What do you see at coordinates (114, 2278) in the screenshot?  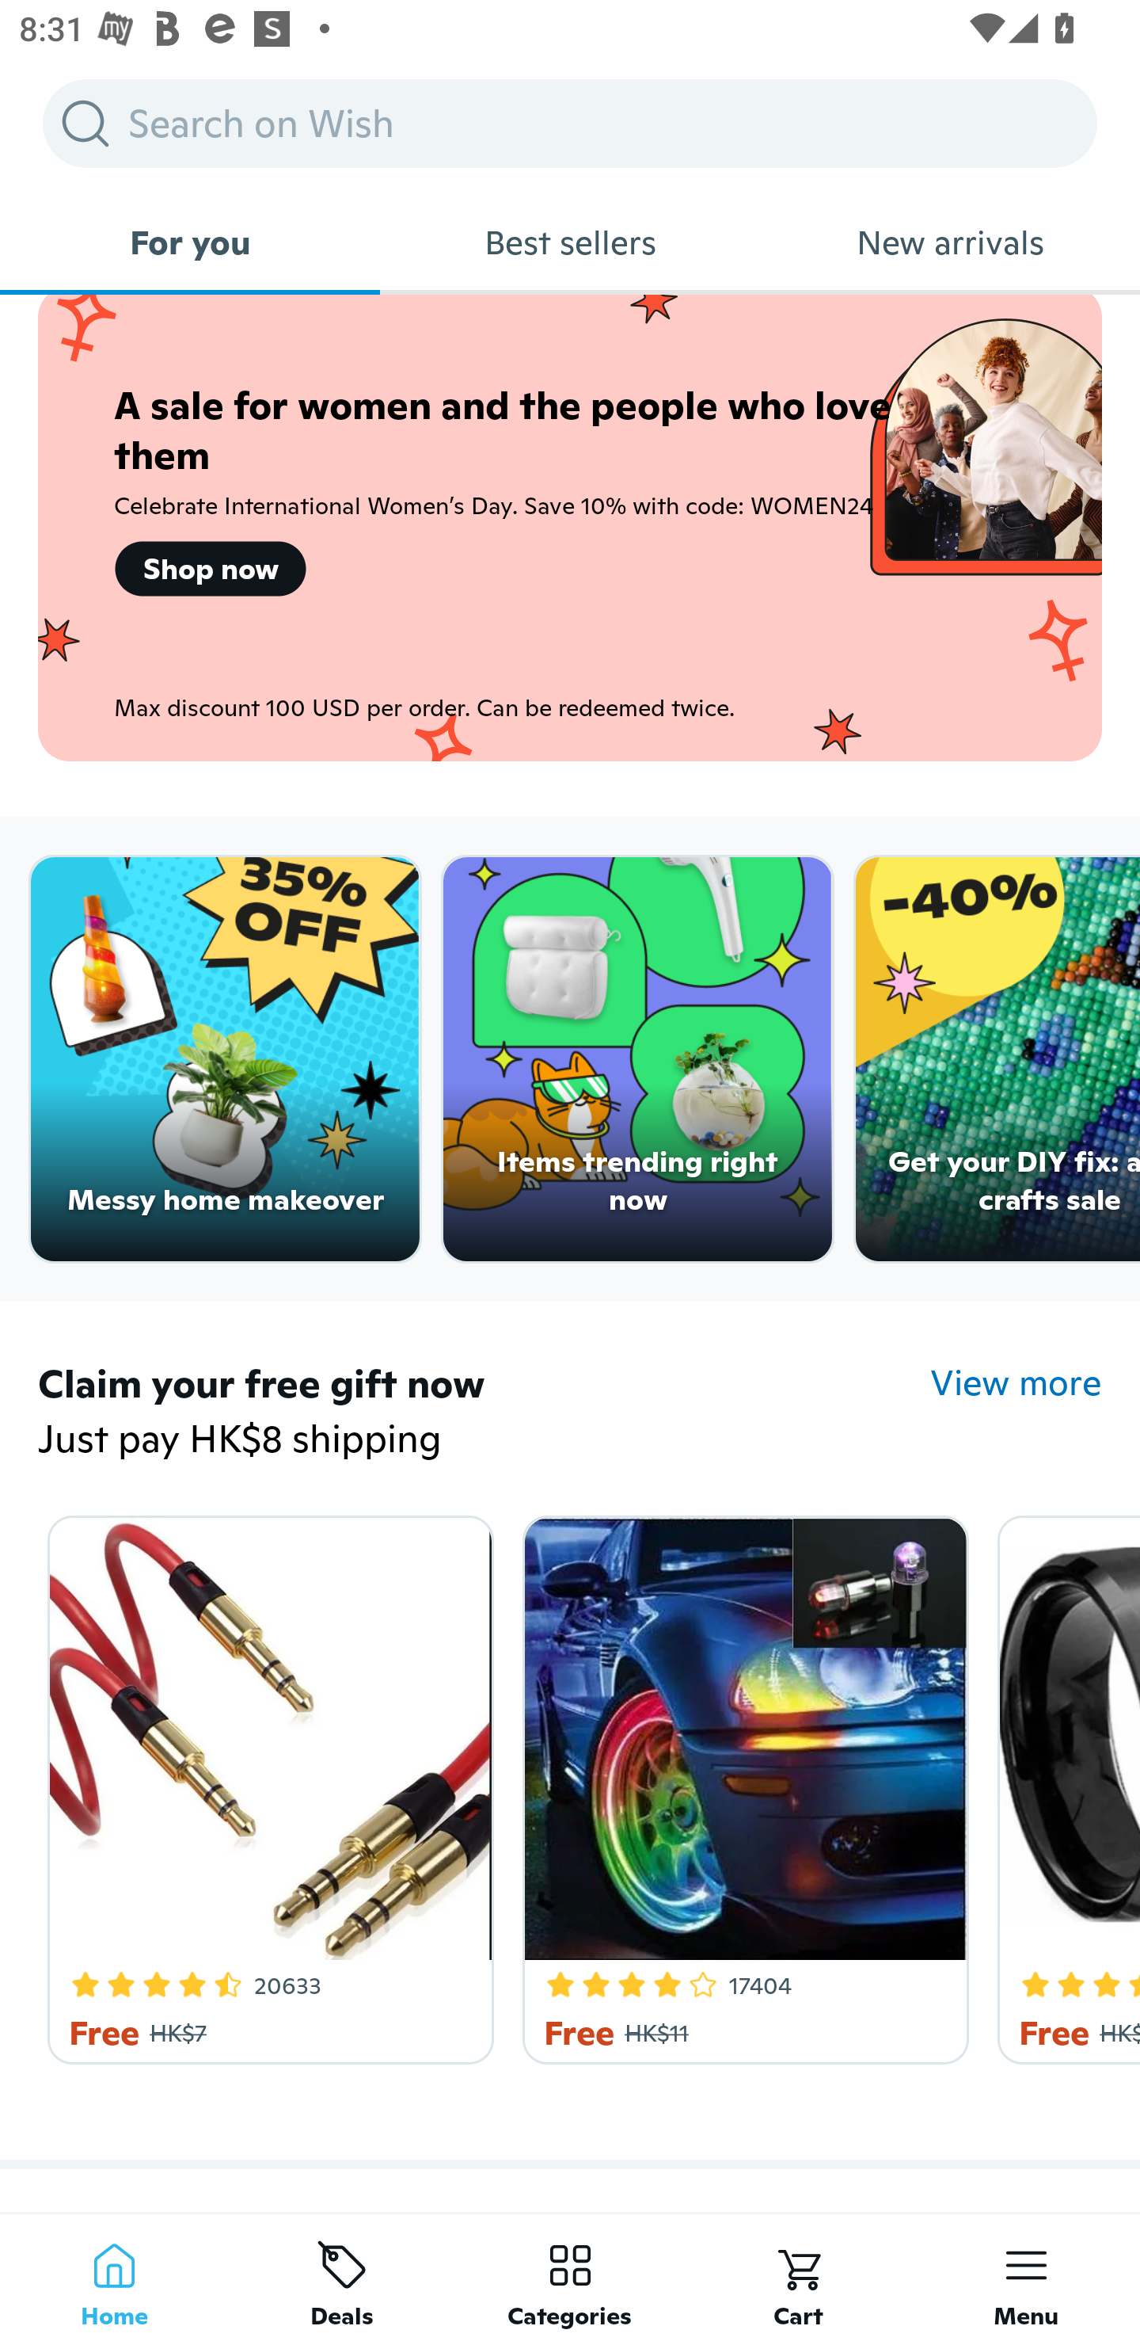 I see `Home` at bounding box center [114, 2278].